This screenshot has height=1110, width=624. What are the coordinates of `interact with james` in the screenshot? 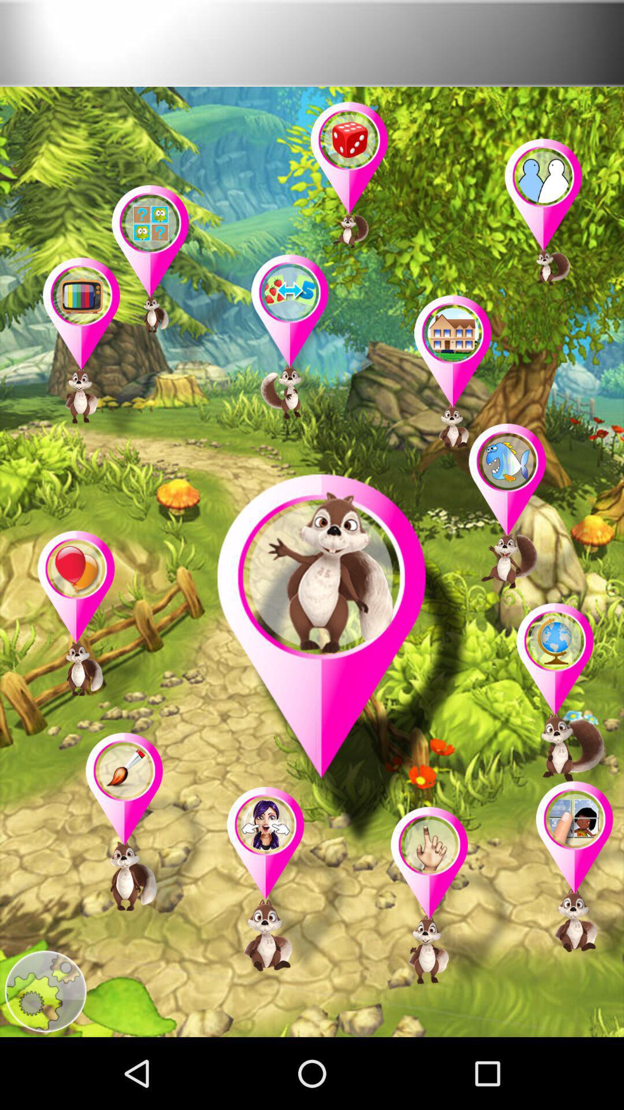 It's located at (344, 664).